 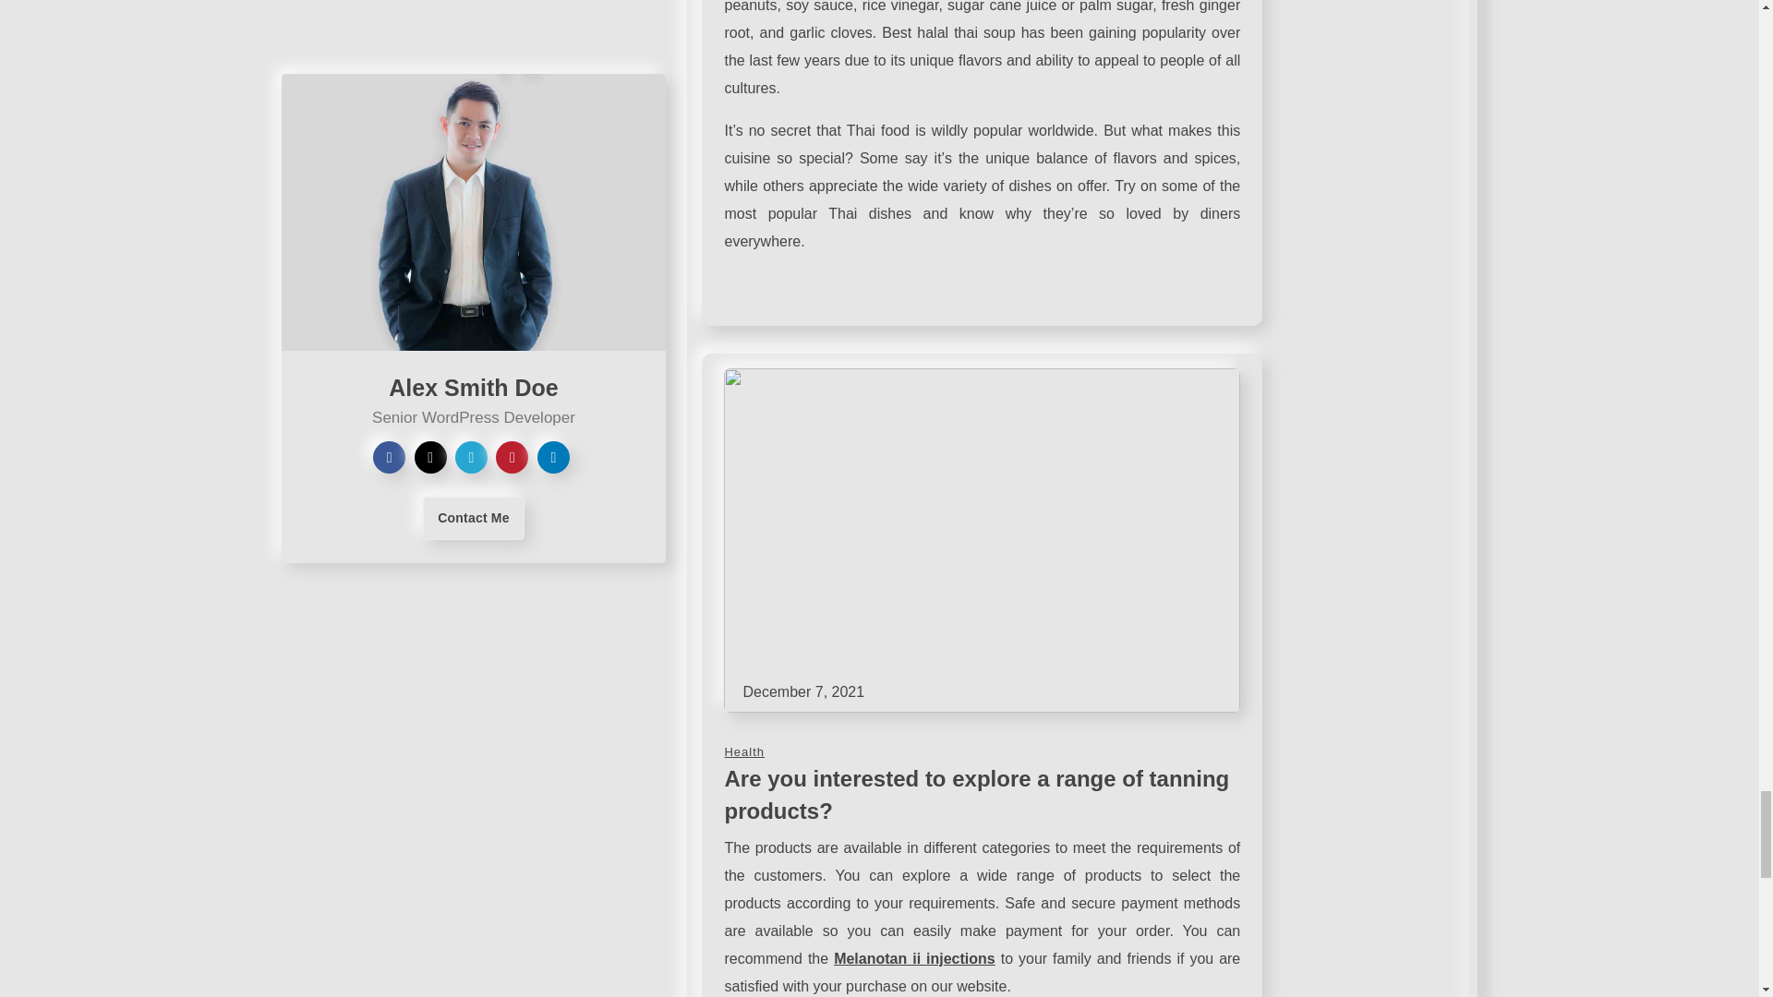 I want to click on Melanotan ii injections, so click(x=914, y=958).